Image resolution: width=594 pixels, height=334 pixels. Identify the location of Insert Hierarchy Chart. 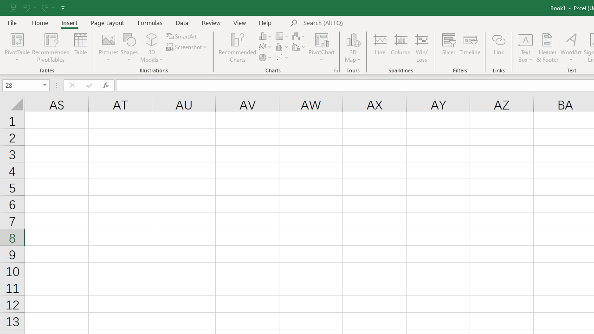
(283, 36).